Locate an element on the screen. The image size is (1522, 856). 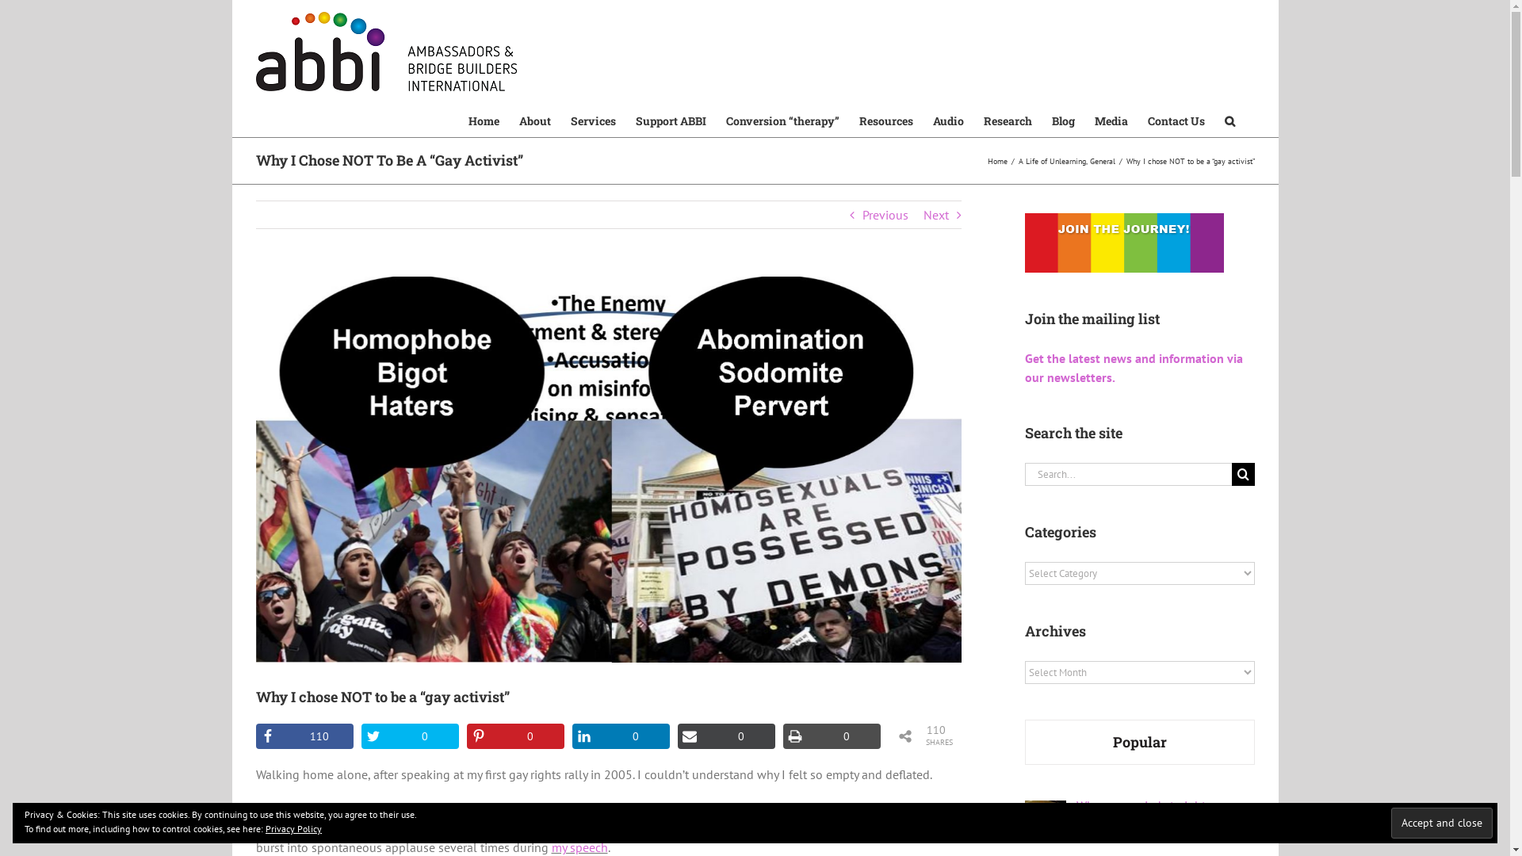
Resources is located at coordinates (886, 120).